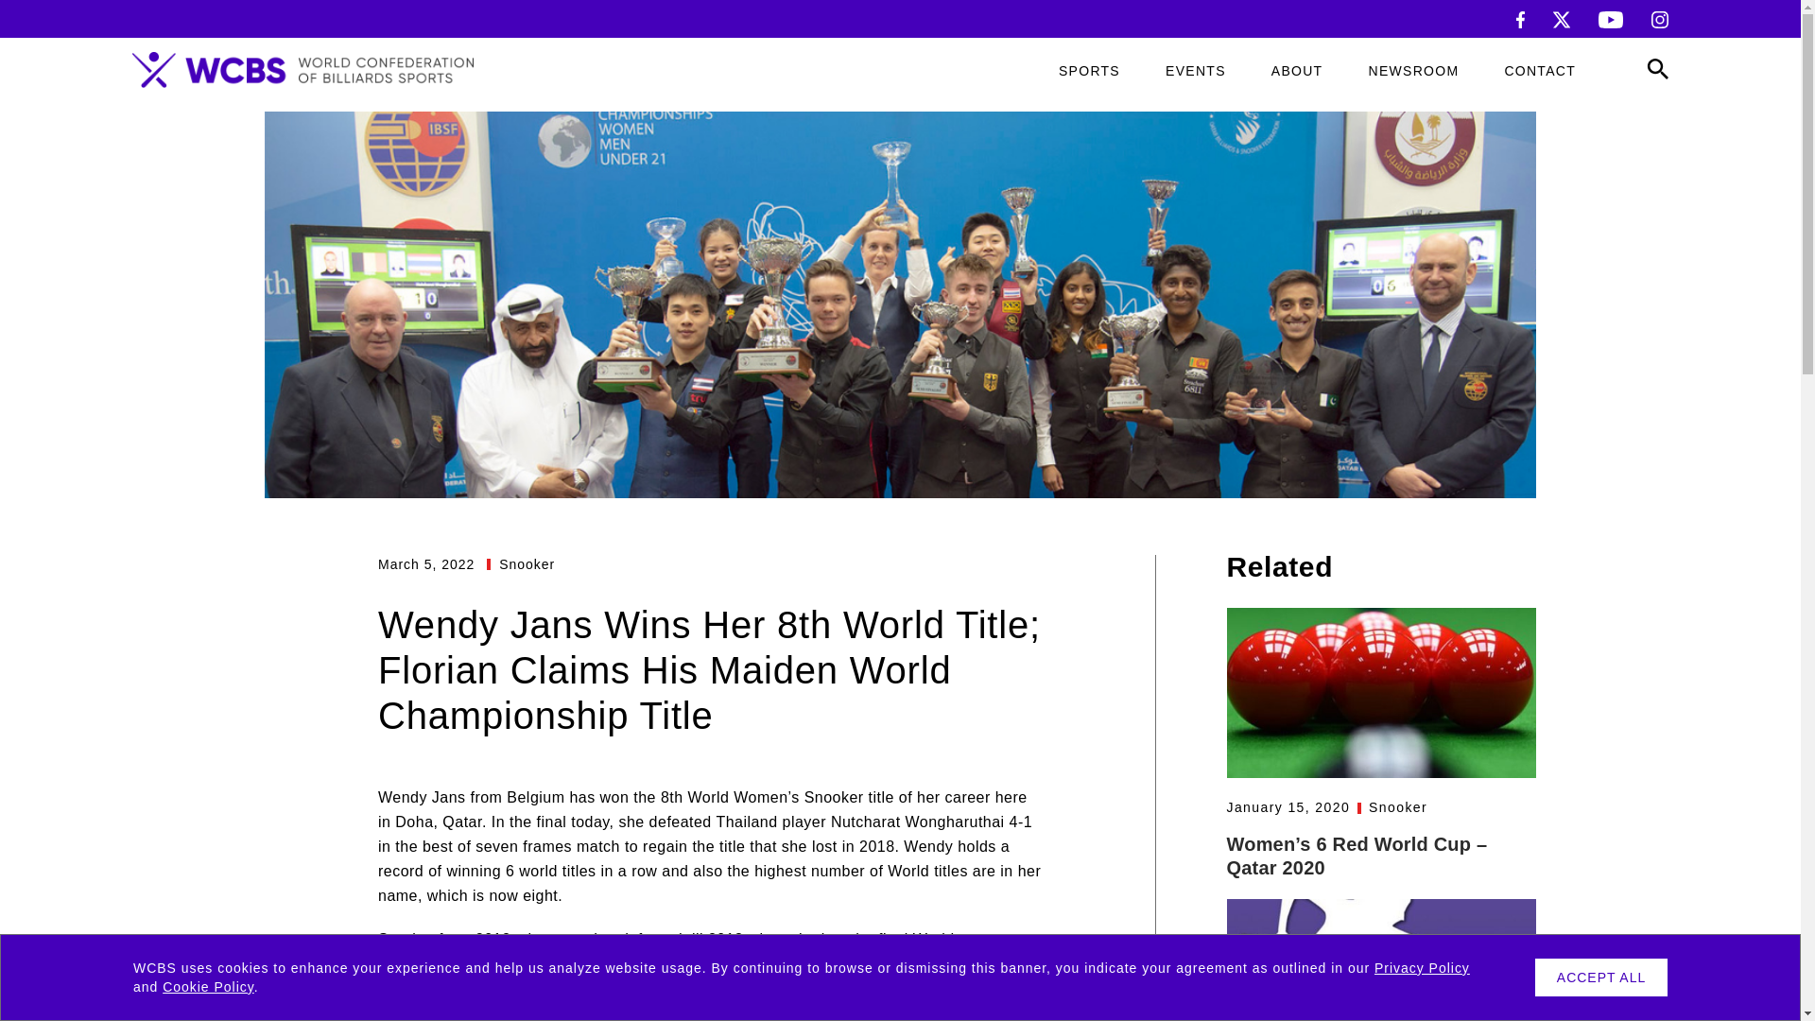  I want to click on SPORTS, so click(1089, 71).